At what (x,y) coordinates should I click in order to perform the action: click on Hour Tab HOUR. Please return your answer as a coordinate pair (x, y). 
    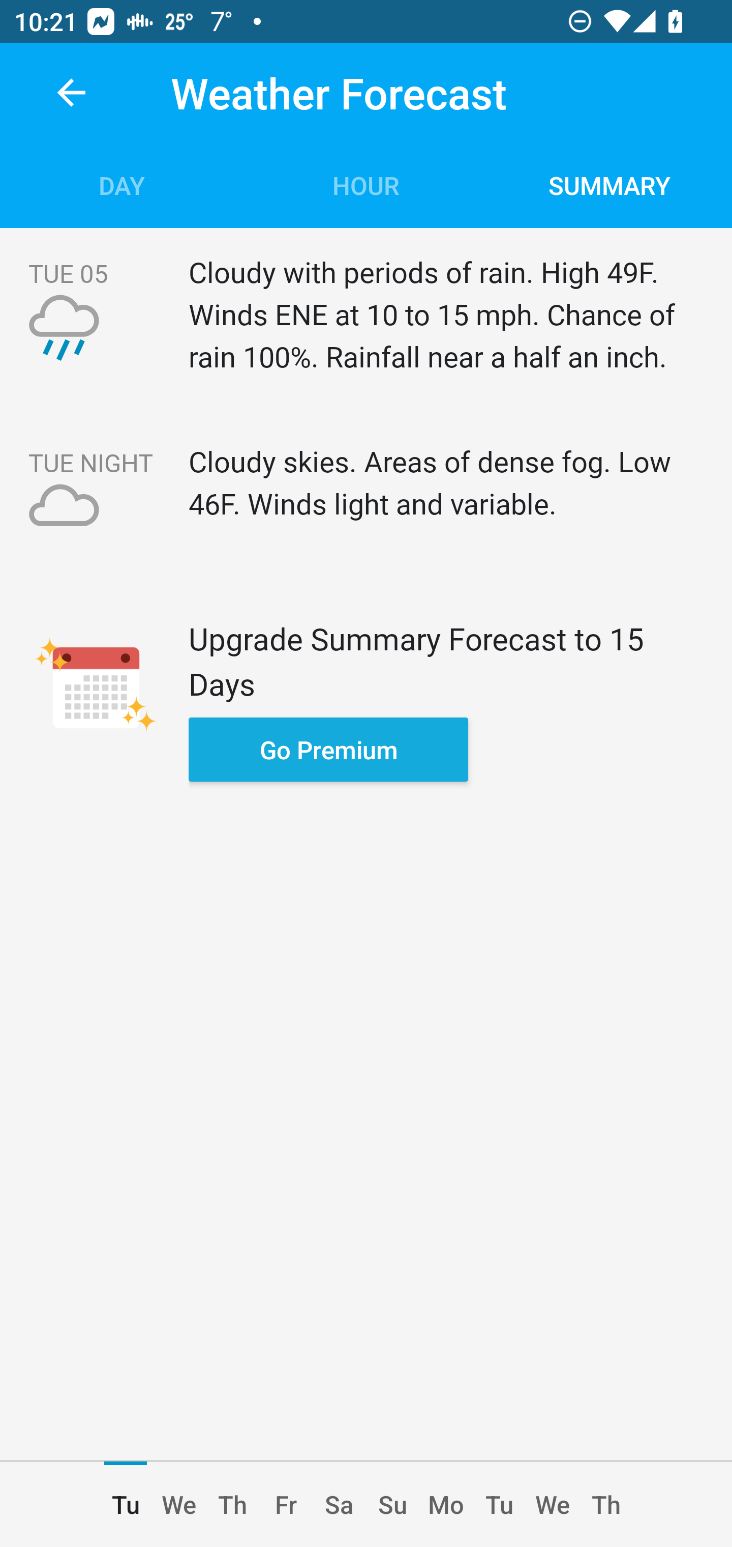
    Looking at the image, I should click on (366, 184).